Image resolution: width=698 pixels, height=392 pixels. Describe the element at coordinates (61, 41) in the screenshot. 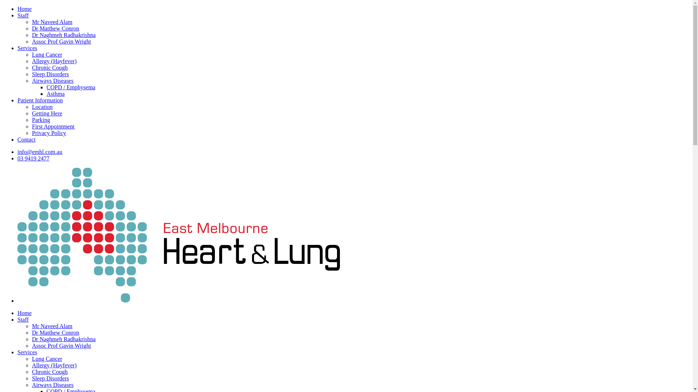

I see `Assoc Prof Gavin Wright` at that location.